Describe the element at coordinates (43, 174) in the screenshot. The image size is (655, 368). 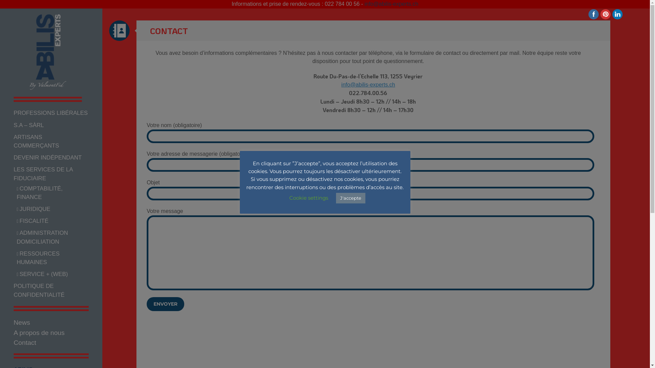
I see `LES SERVICES DE LA FIDUCIAIRE` at that location.